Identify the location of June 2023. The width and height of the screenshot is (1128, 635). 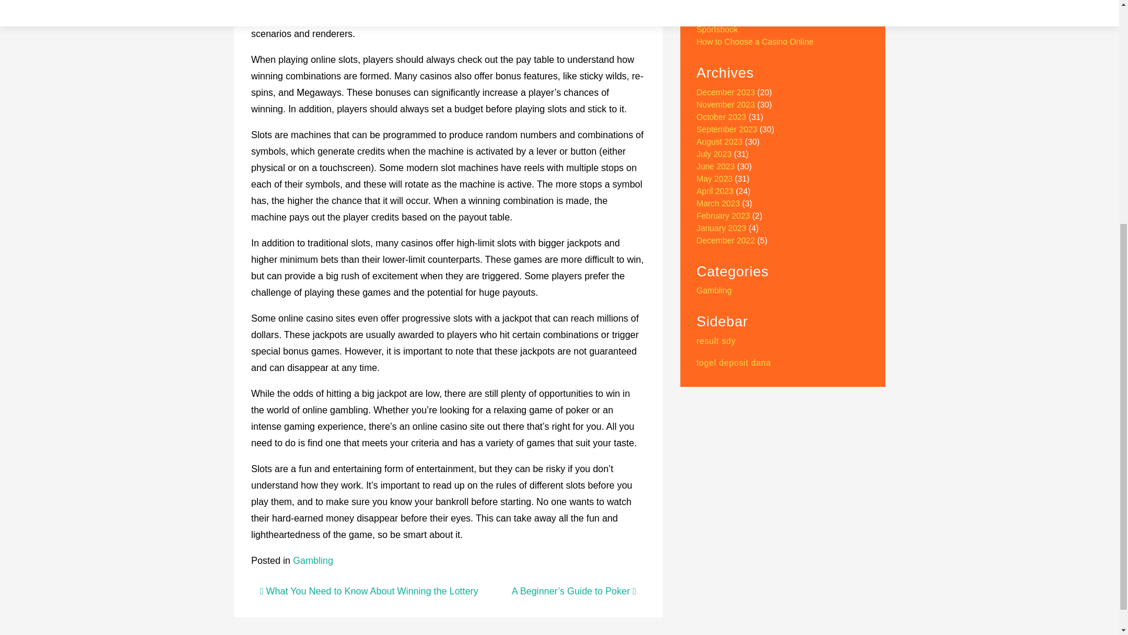
(716, 166).